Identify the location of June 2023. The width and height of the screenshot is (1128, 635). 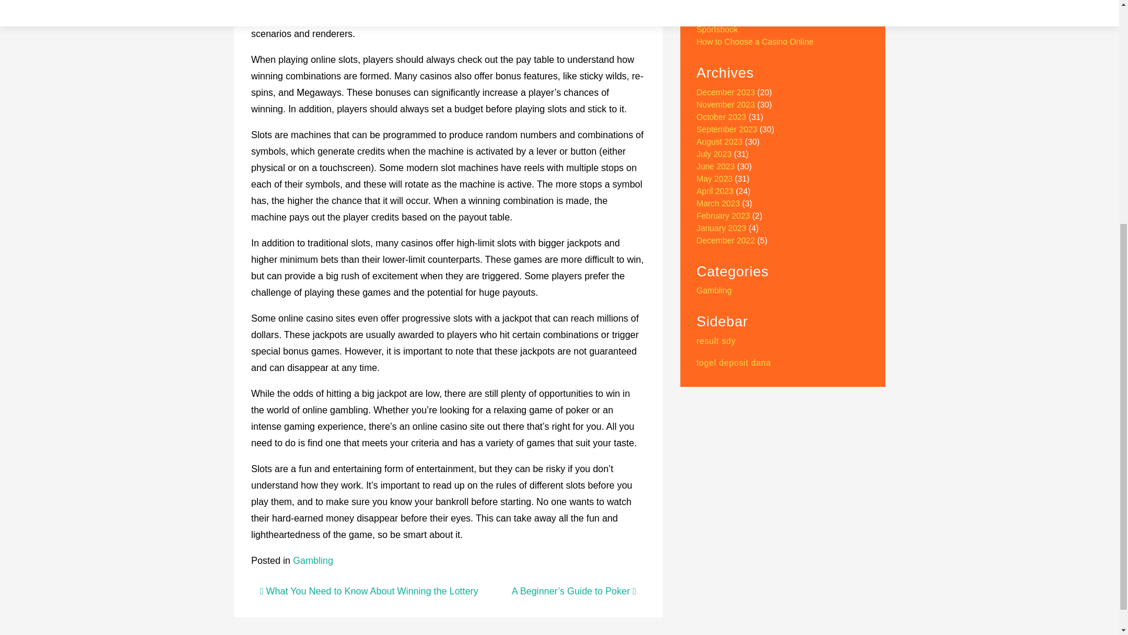
(716, 166).